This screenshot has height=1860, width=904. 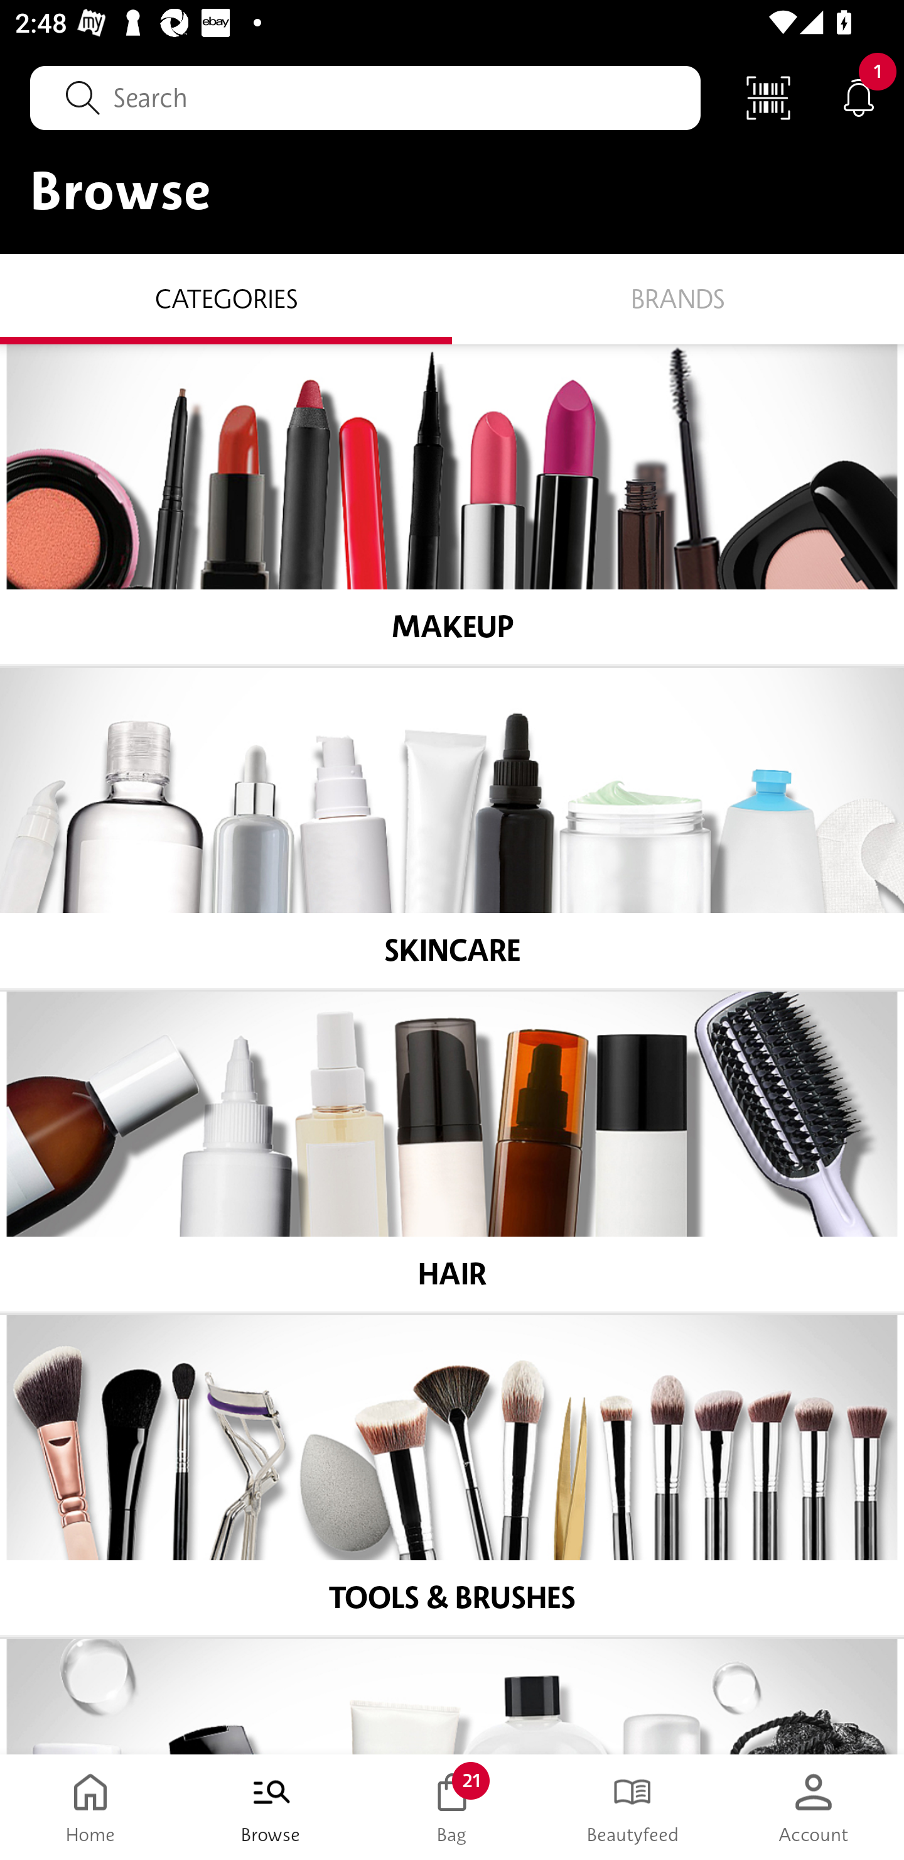 I want to click on MAKEUP, so click(x=452, y=505).